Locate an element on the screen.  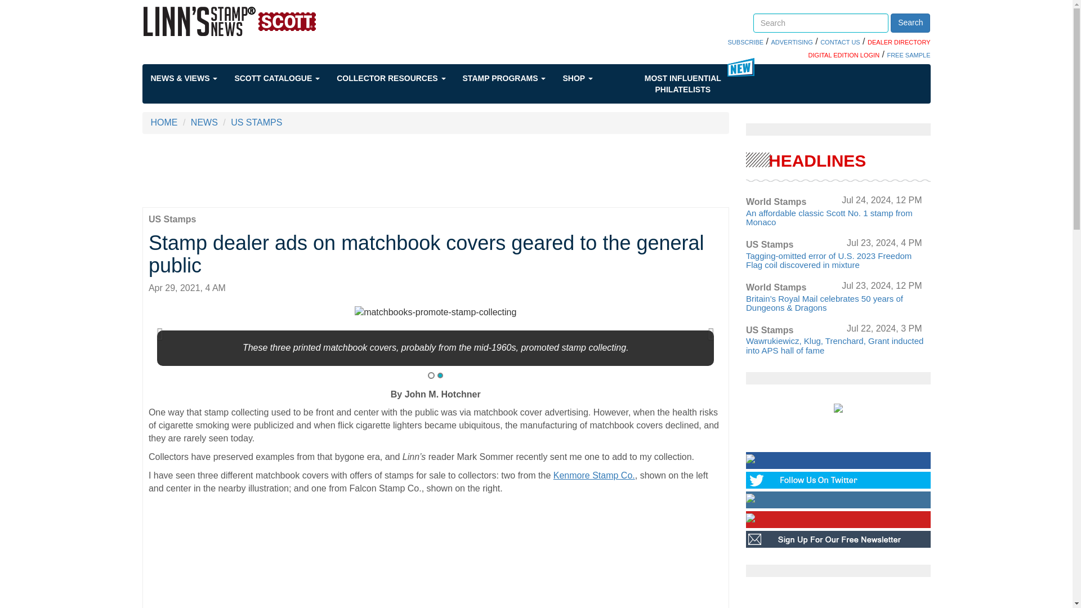
Search is located at coordinates (910, 23).